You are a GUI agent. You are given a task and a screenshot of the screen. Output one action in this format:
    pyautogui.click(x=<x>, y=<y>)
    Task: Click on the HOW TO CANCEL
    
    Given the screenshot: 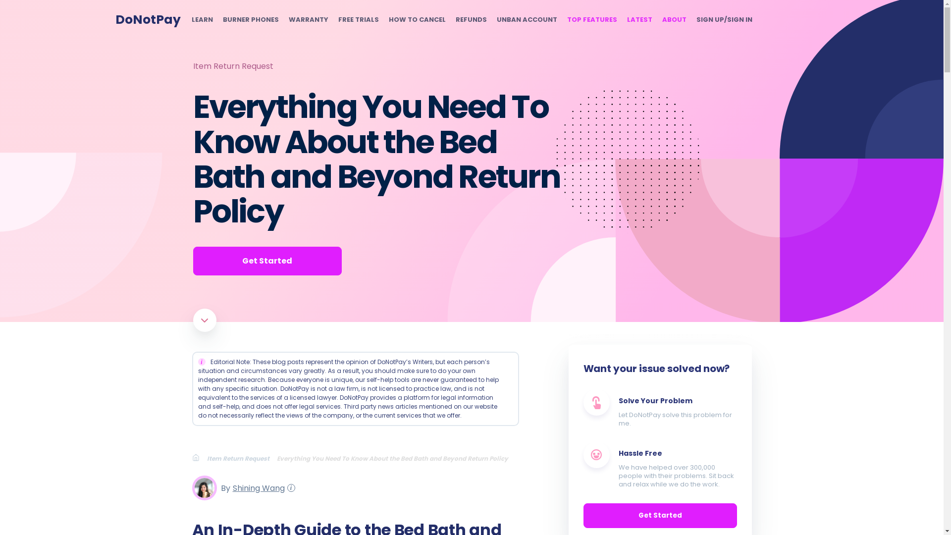 What is the action you would take?
    pyautogui.click(x=416, y=20)
    